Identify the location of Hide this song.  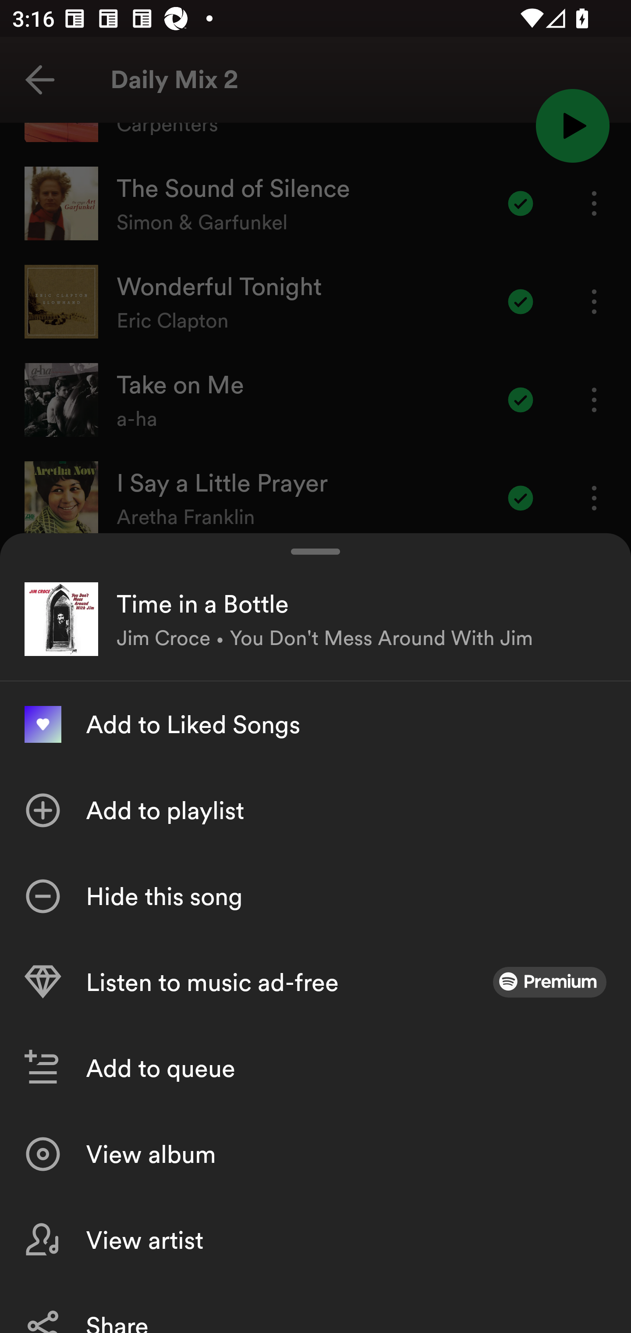
(315, 896).